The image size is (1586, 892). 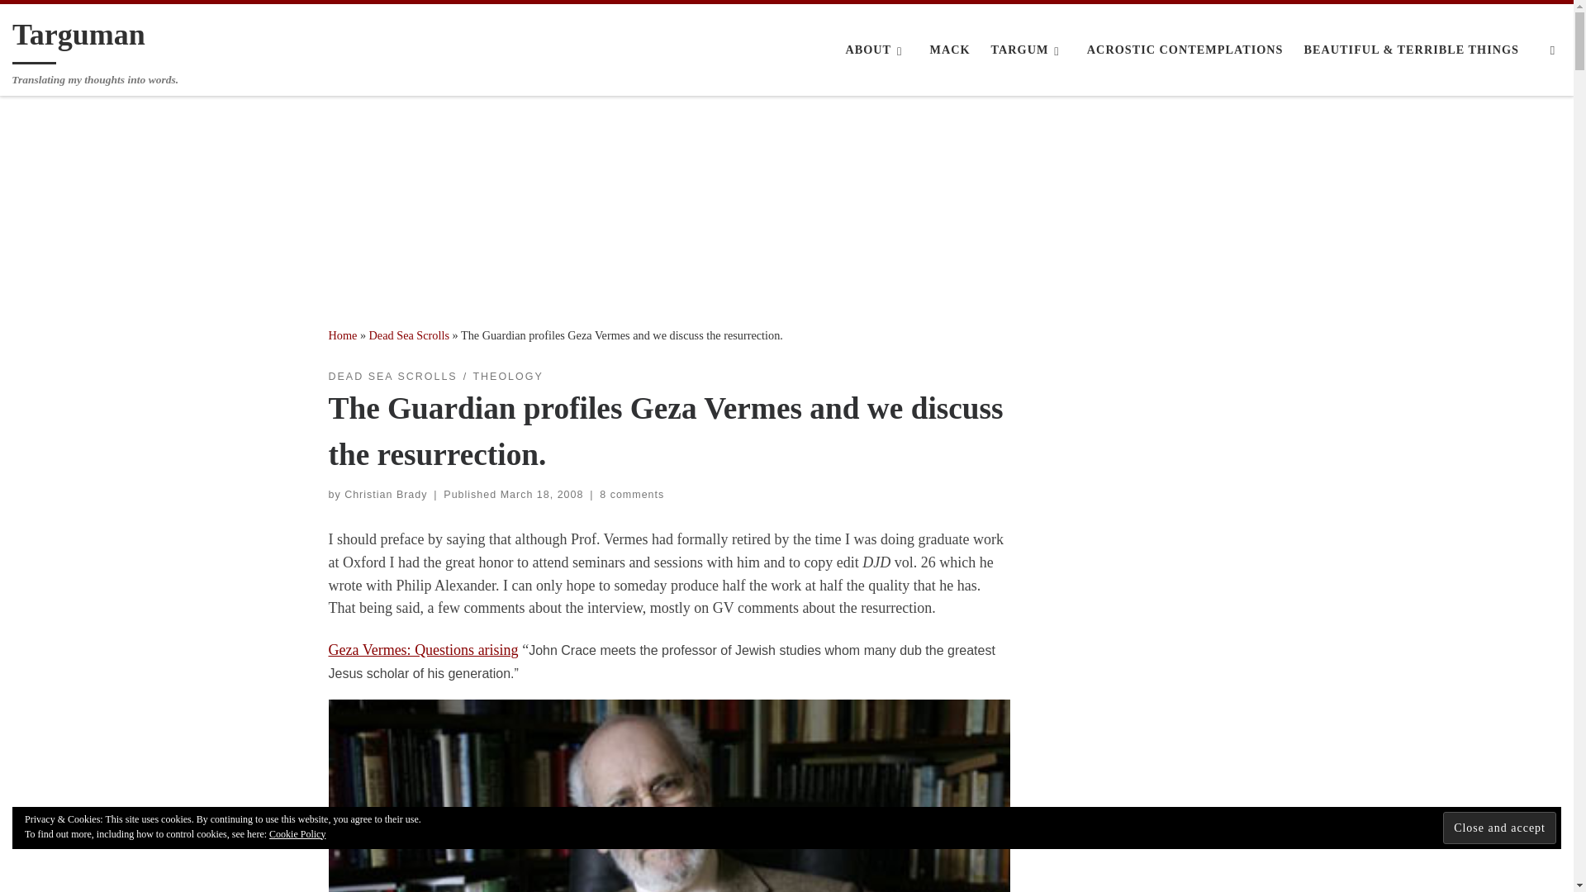 I want to click on View all posts by Christian Brady, so click(x=385, y=494).